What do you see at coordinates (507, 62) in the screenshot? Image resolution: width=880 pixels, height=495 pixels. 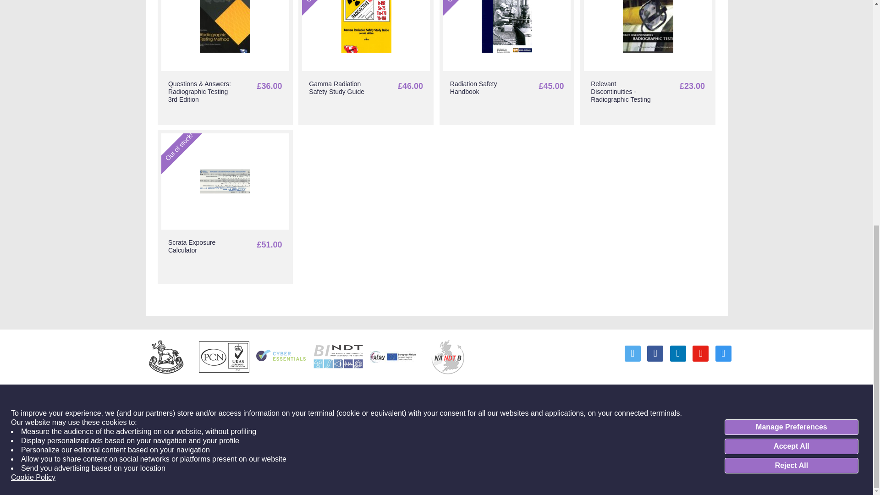 I see `Radiation Safety Handbook` at bounding box center [507, 62].